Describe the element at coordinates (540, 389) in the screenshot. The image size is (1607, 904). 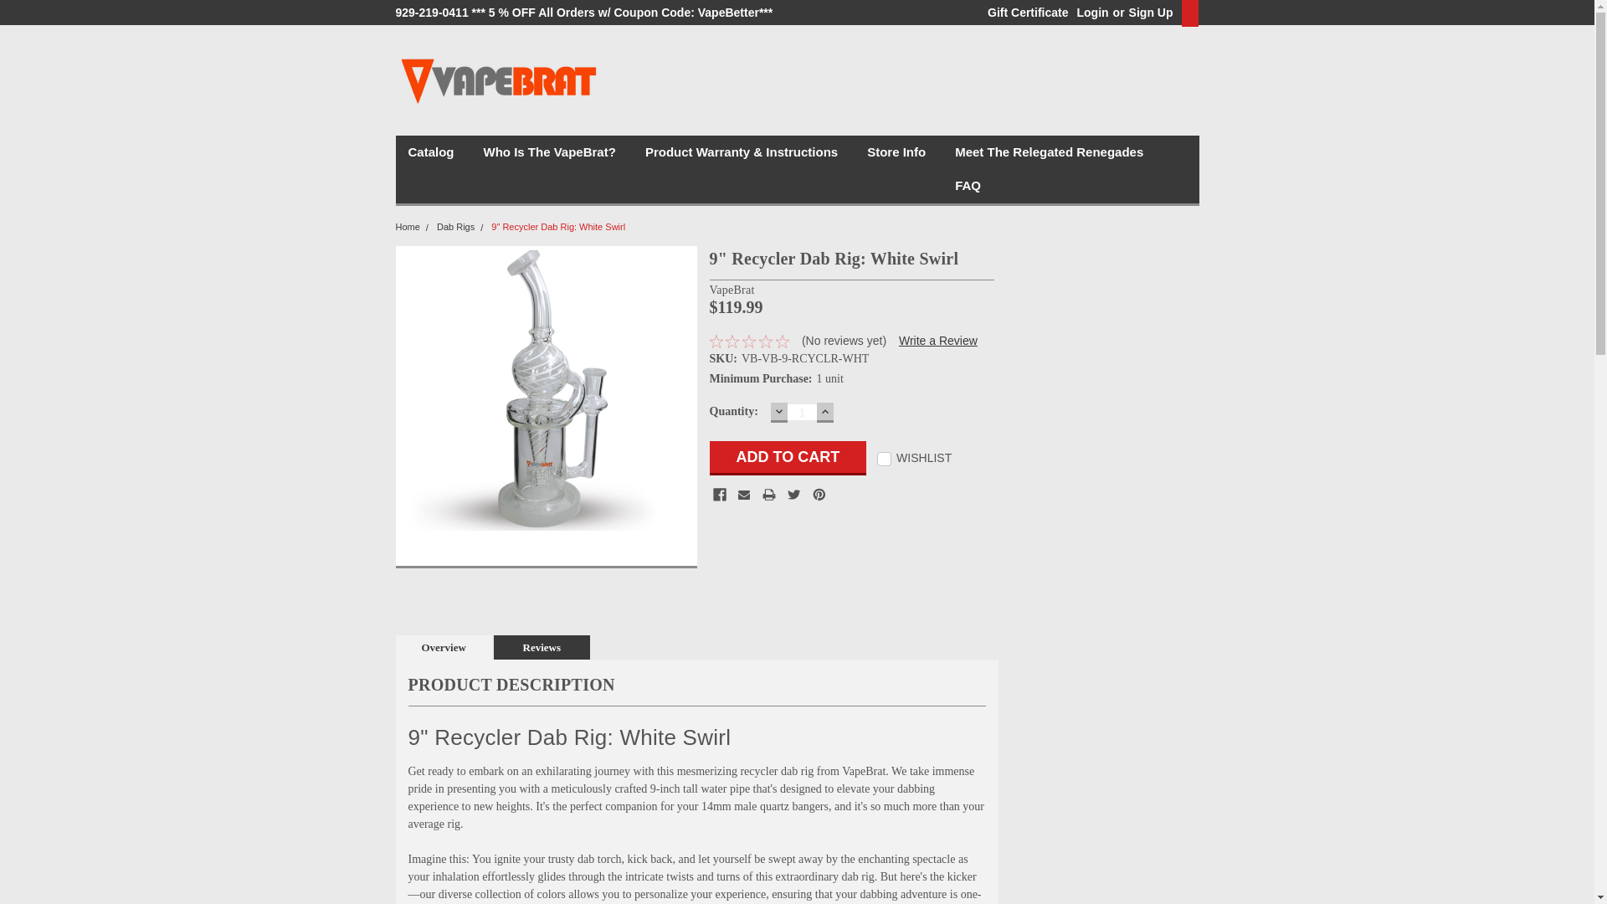
I see `9" Recycler Dab Rig: White Swirl` at that location.